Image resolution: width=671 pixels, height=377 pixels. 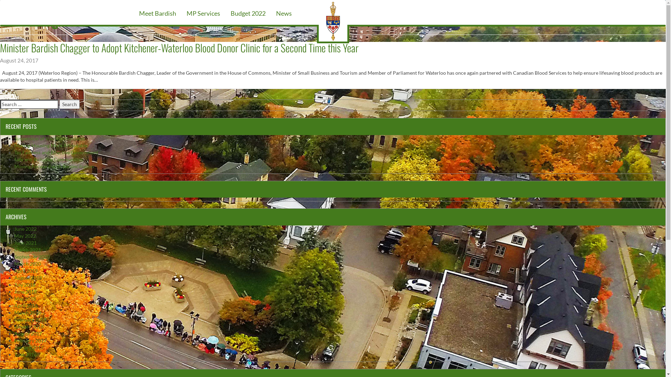 I want to click on February 2018, so click(x=30, y=320).